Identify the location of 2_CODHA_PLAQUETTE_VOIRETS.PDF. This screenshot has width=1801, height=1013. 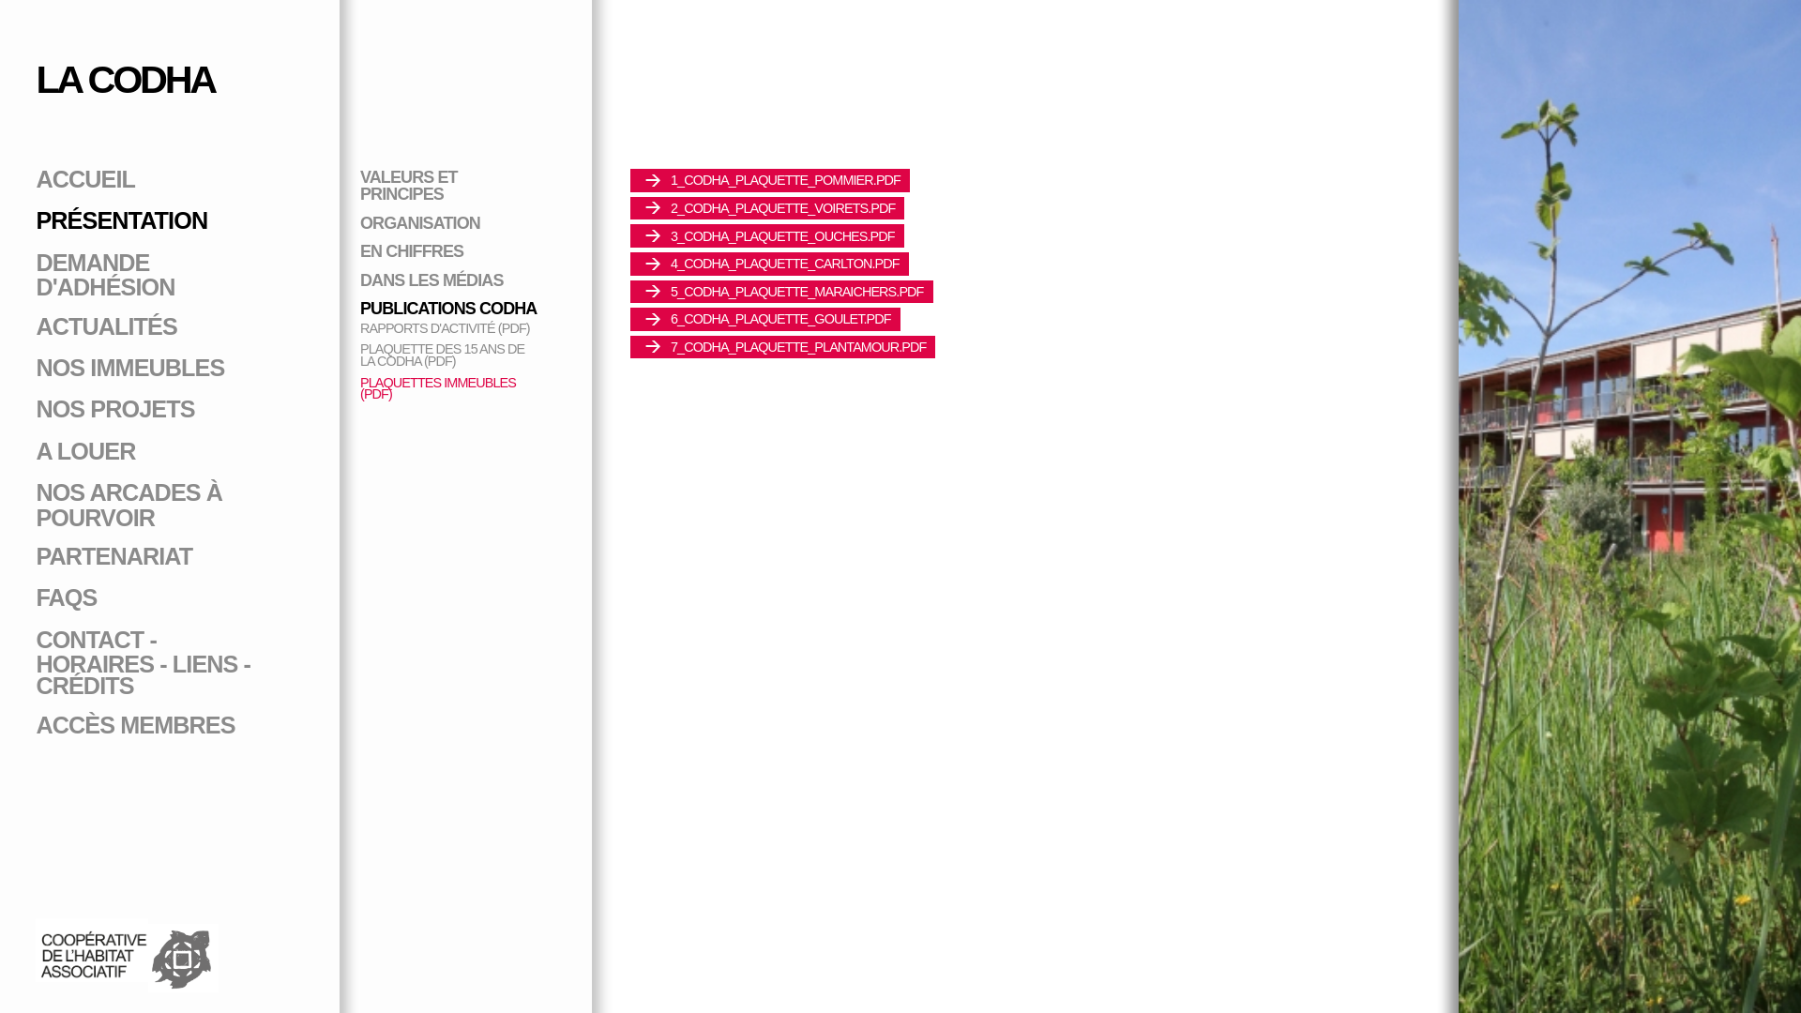
(767, 208).